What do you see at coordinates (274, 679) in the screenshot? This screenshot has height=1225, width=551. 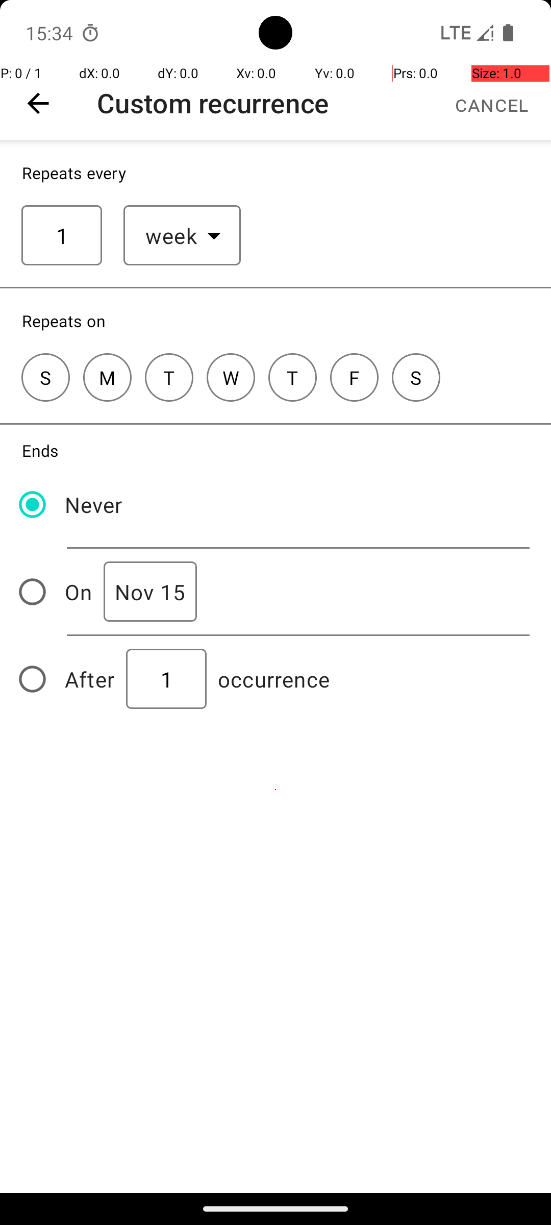 I see `occurrence` at bounding box center [274, 679].